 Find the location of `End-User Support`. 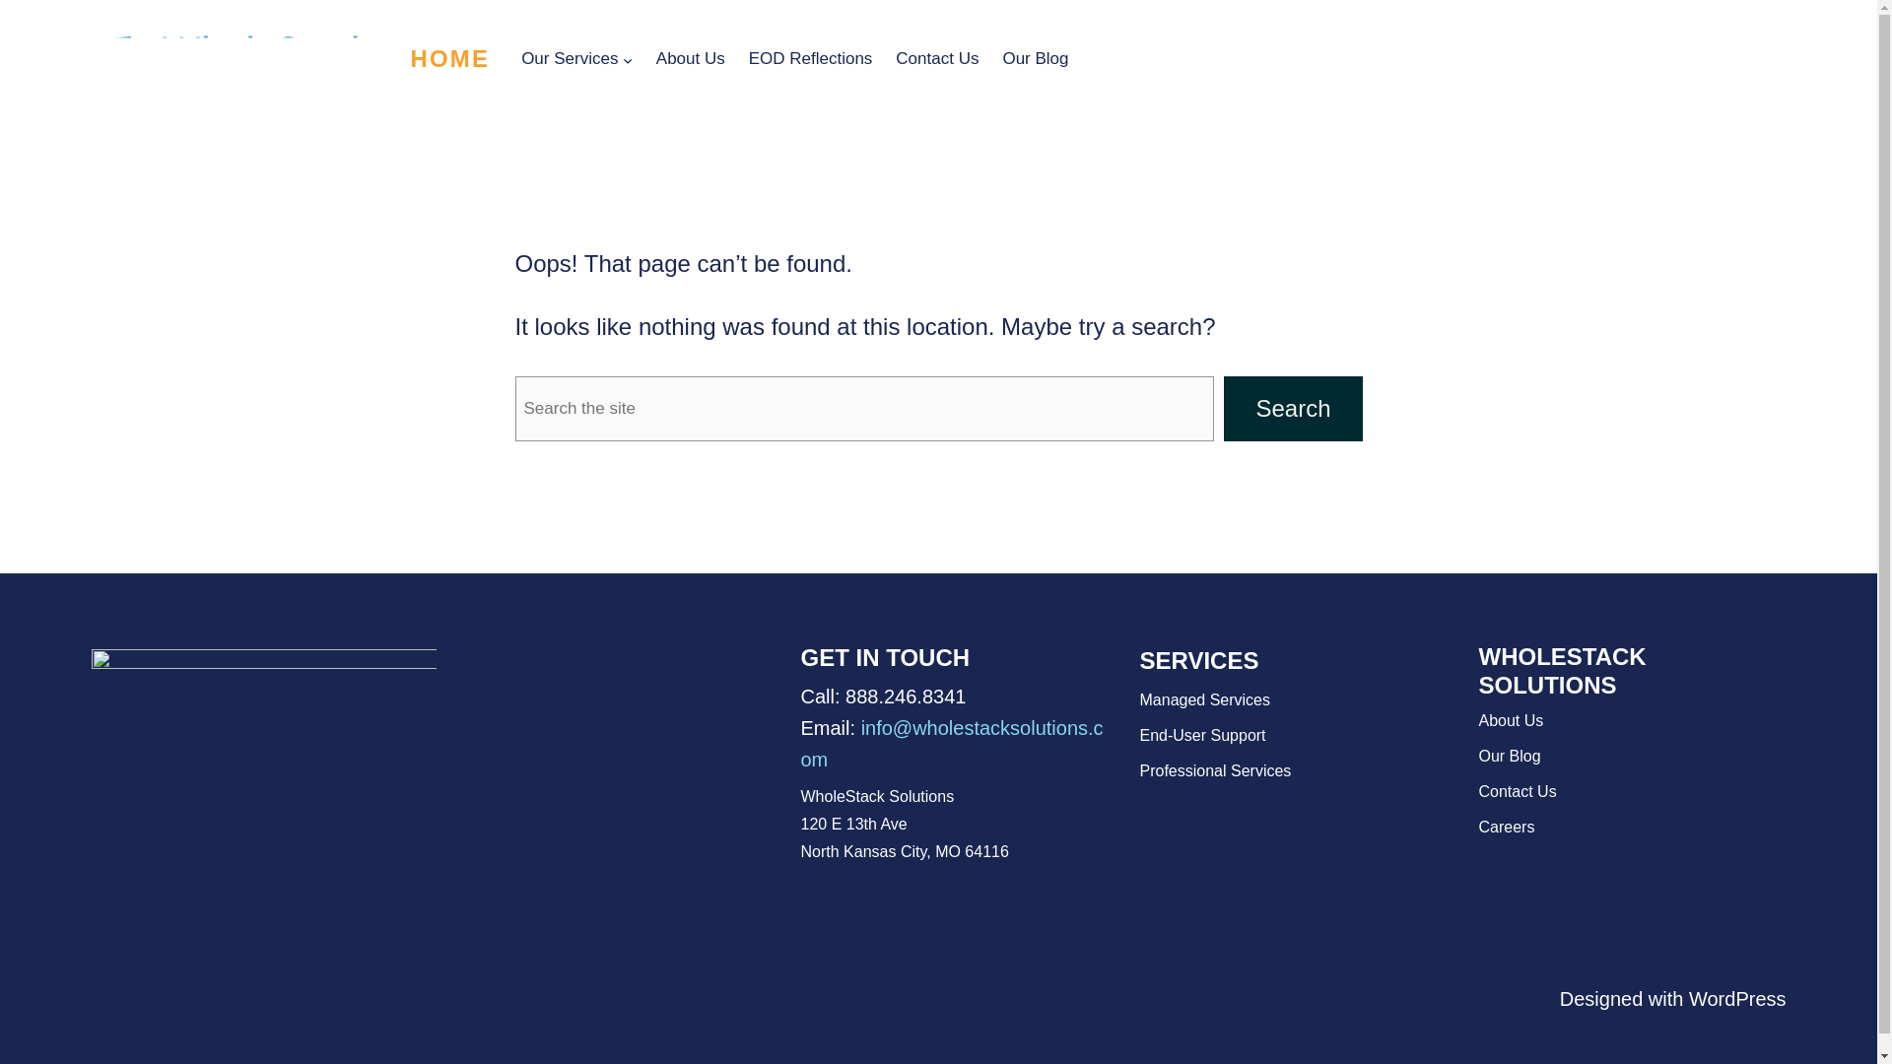

End-User Support is located at coordinates (1202, 735).